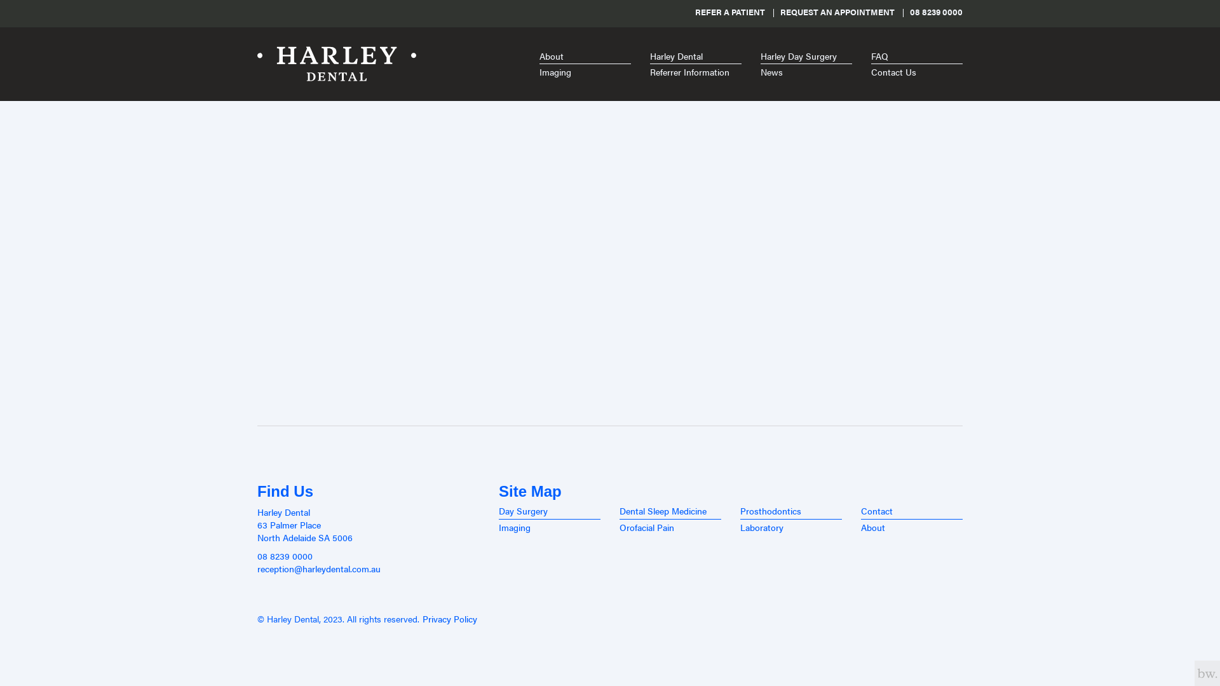 The image size is (1220, 686). I want to click on About, so click(585, 56).